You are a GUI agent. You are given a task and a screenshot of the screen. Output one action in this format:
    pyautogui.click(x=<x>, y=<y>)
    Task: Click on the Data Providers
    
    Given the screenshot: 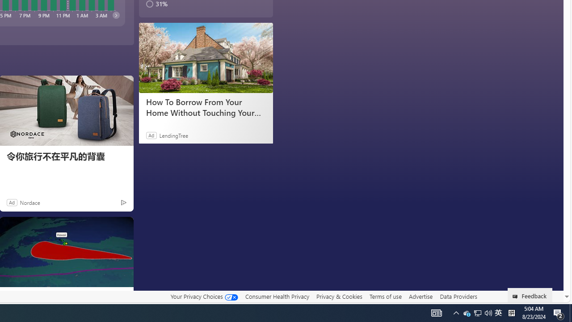 What is the action you would take?
    pyautogui.click(x=458, y=296)
    